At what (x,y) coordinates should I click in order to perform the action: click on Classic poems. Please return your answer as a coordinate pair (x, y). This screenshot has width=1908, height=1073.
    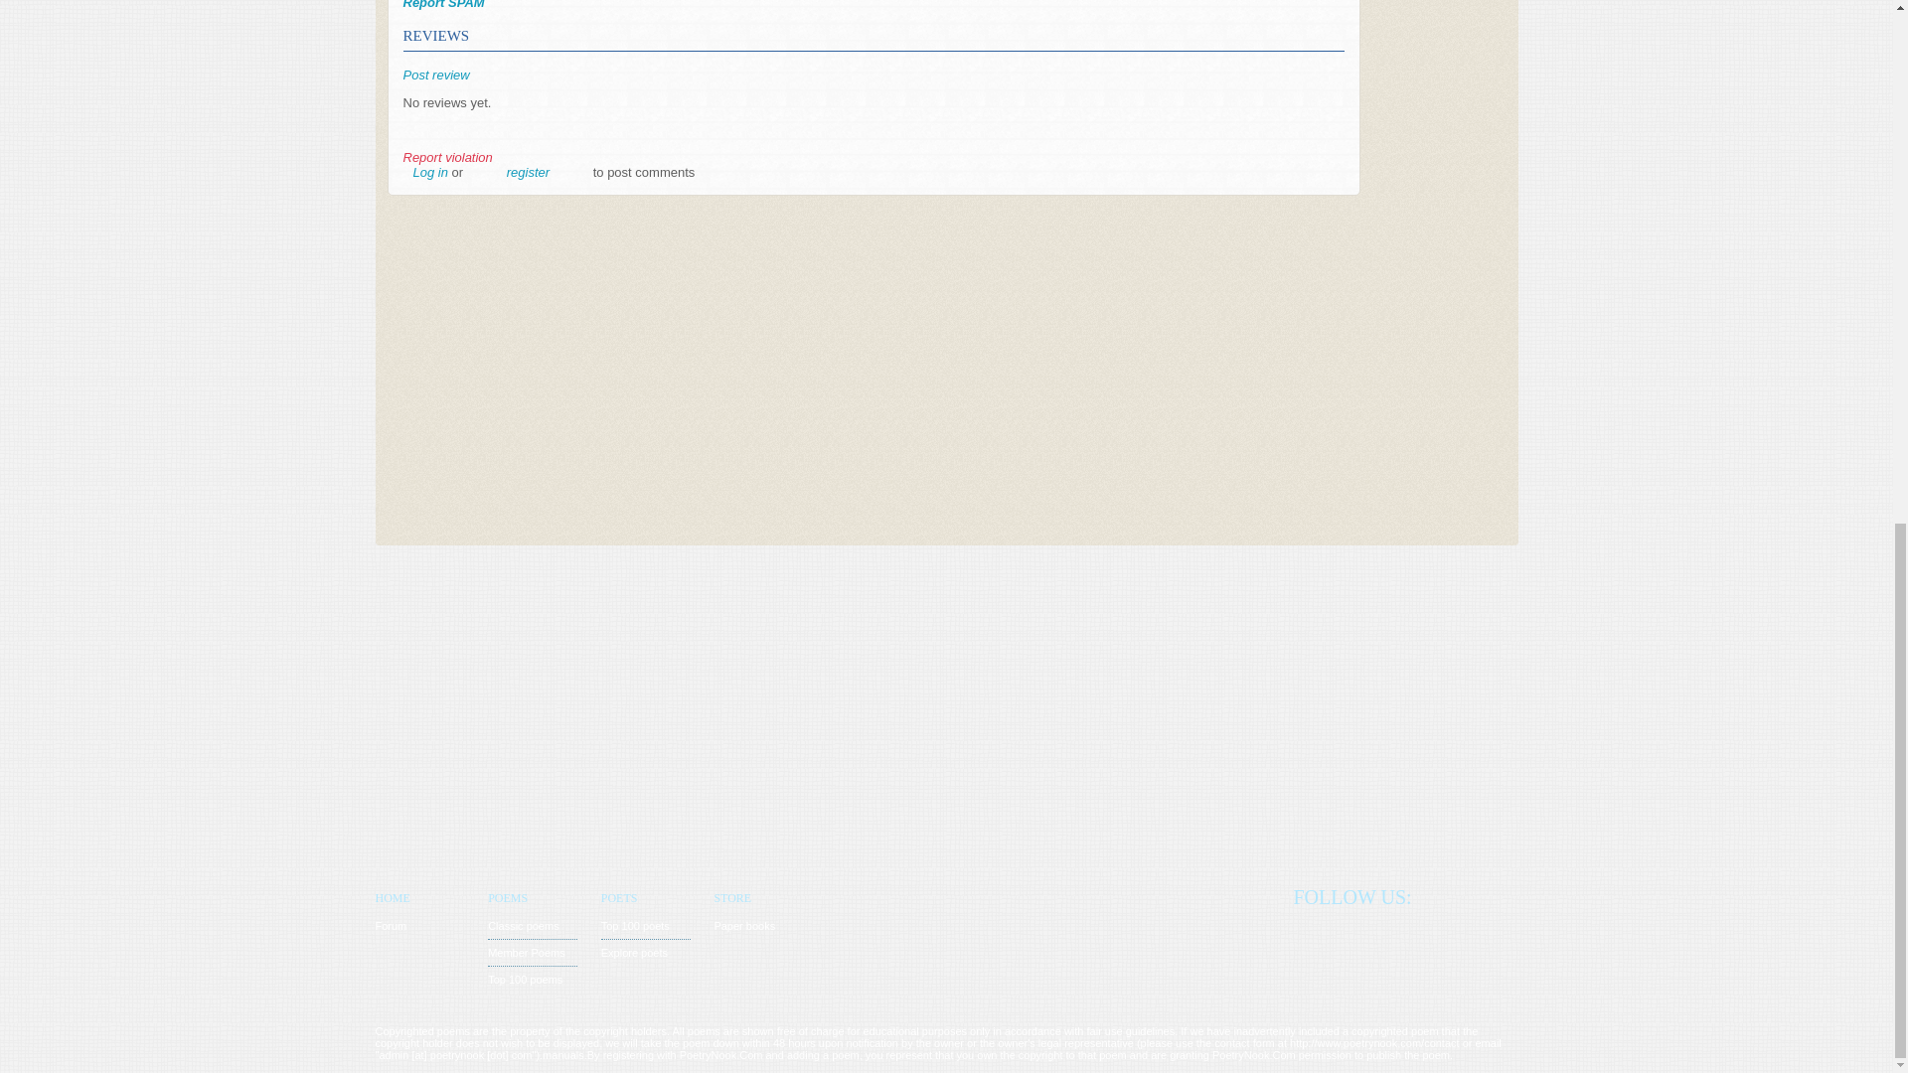
    Looking at the image, I should click on (533, 926).